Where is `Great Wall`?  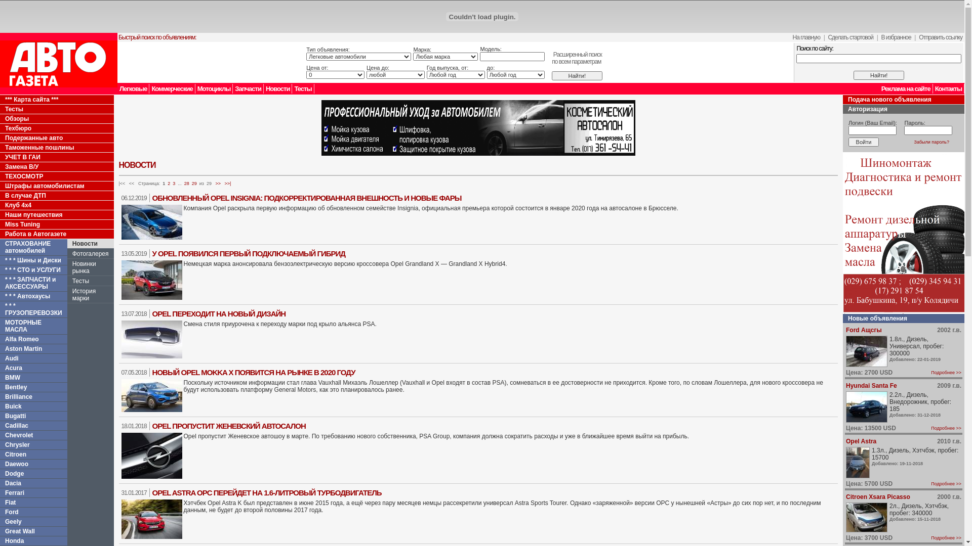 Great Wall is located at coordinates (33, 531).